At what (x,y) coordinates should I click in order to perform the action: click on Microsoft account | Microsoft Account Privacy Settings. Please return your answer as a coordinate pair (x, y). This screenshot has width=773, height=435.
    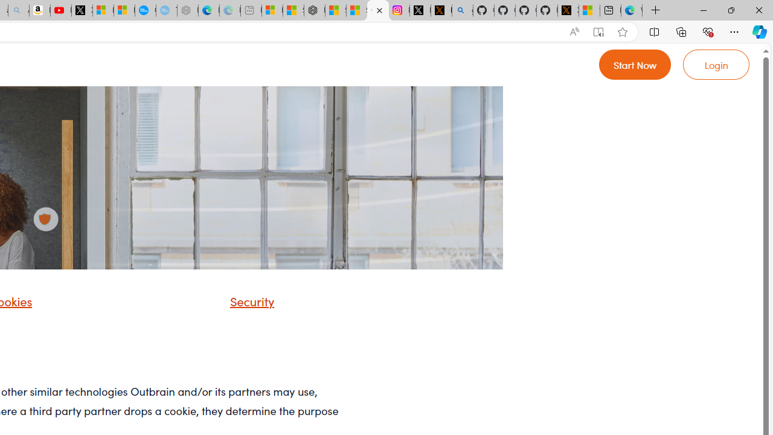
    Looking at the image, I should click on (272, 11).